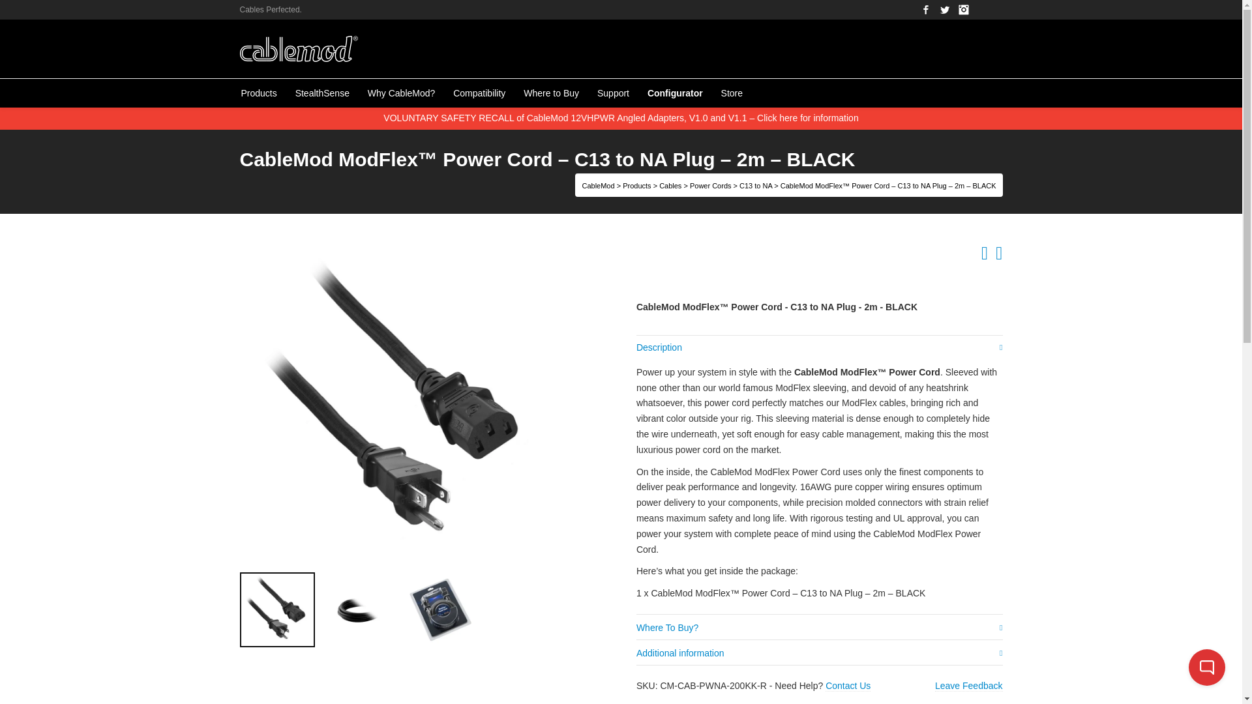 This screenshot has width=1252, height=704. Describe the element at coordinates (636, 185) in the screenshot. I see `Go to Products.` at that location.